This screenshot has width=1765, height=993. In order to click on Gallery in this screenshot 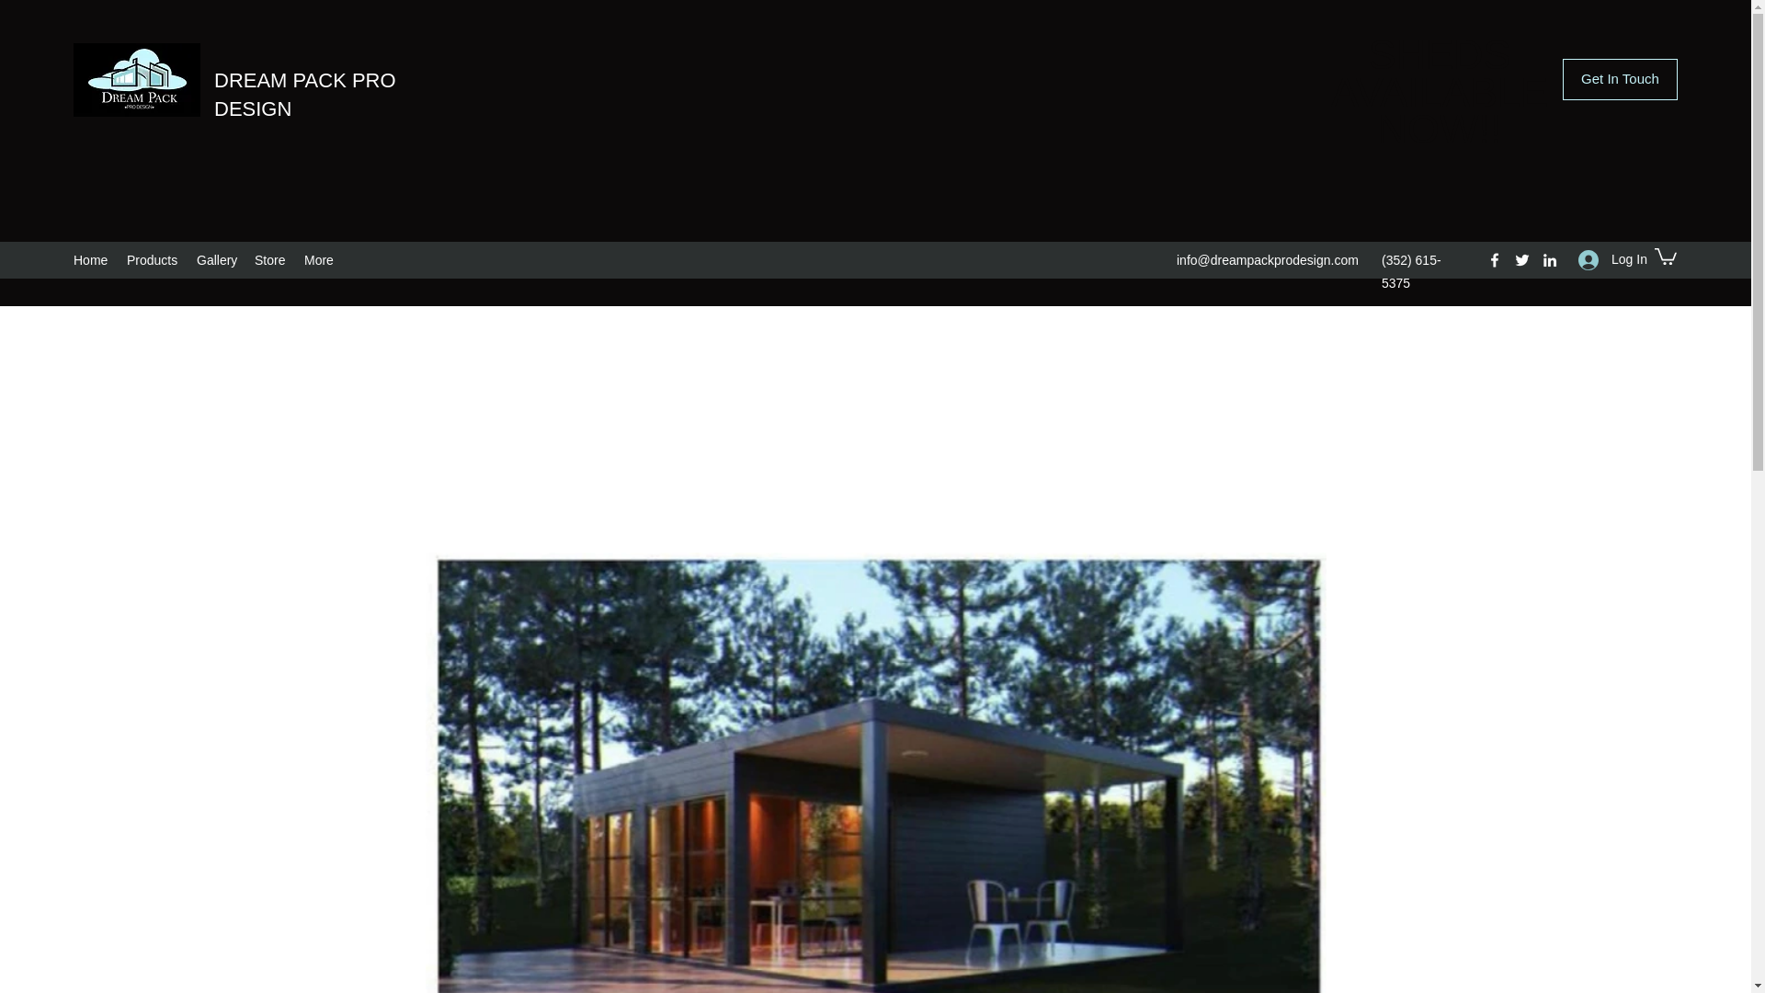, I will do `click(215, 259)`.